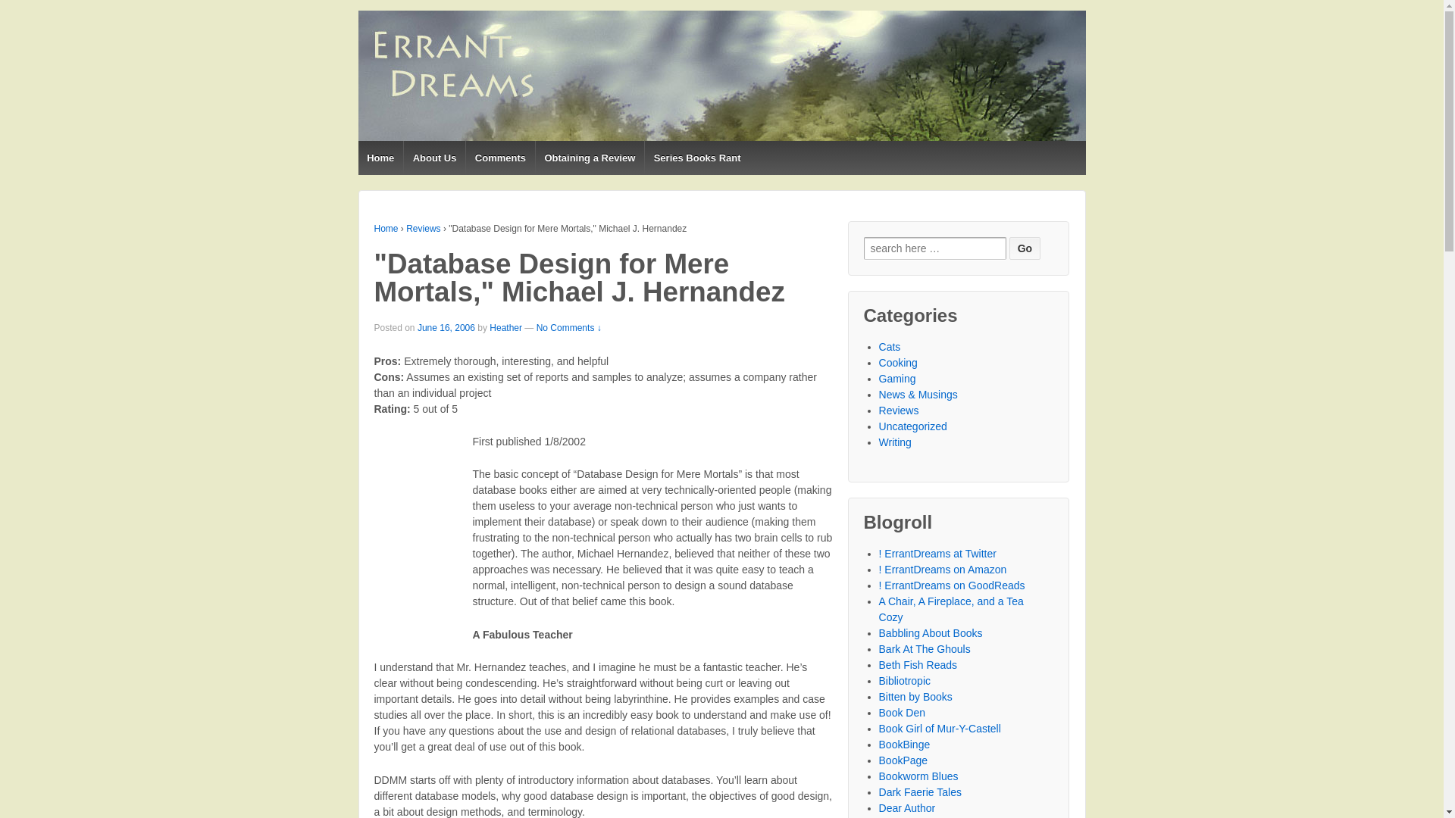  What do you see at coordinates (902, 713) in the screenshot?
I see `Horror, Fantasy, SF` at bounding box center [902, 713].